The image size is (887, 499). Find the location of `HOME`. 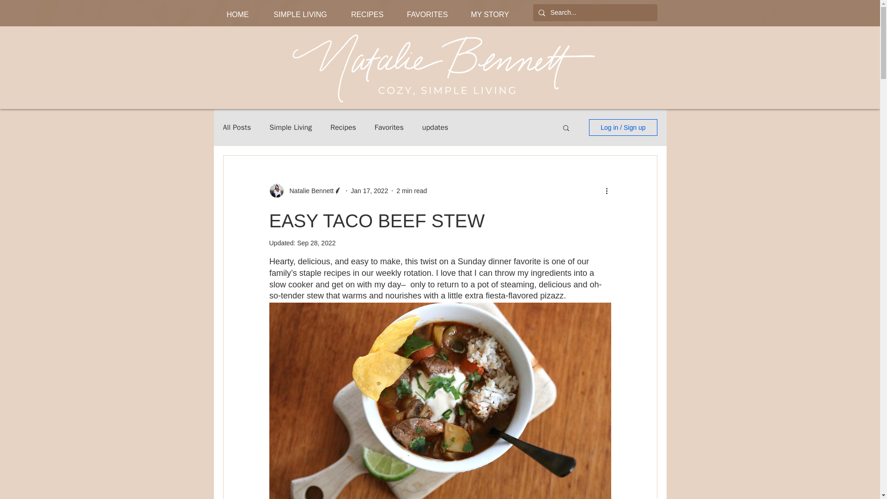

HOME is located at coordinates (238, 14).